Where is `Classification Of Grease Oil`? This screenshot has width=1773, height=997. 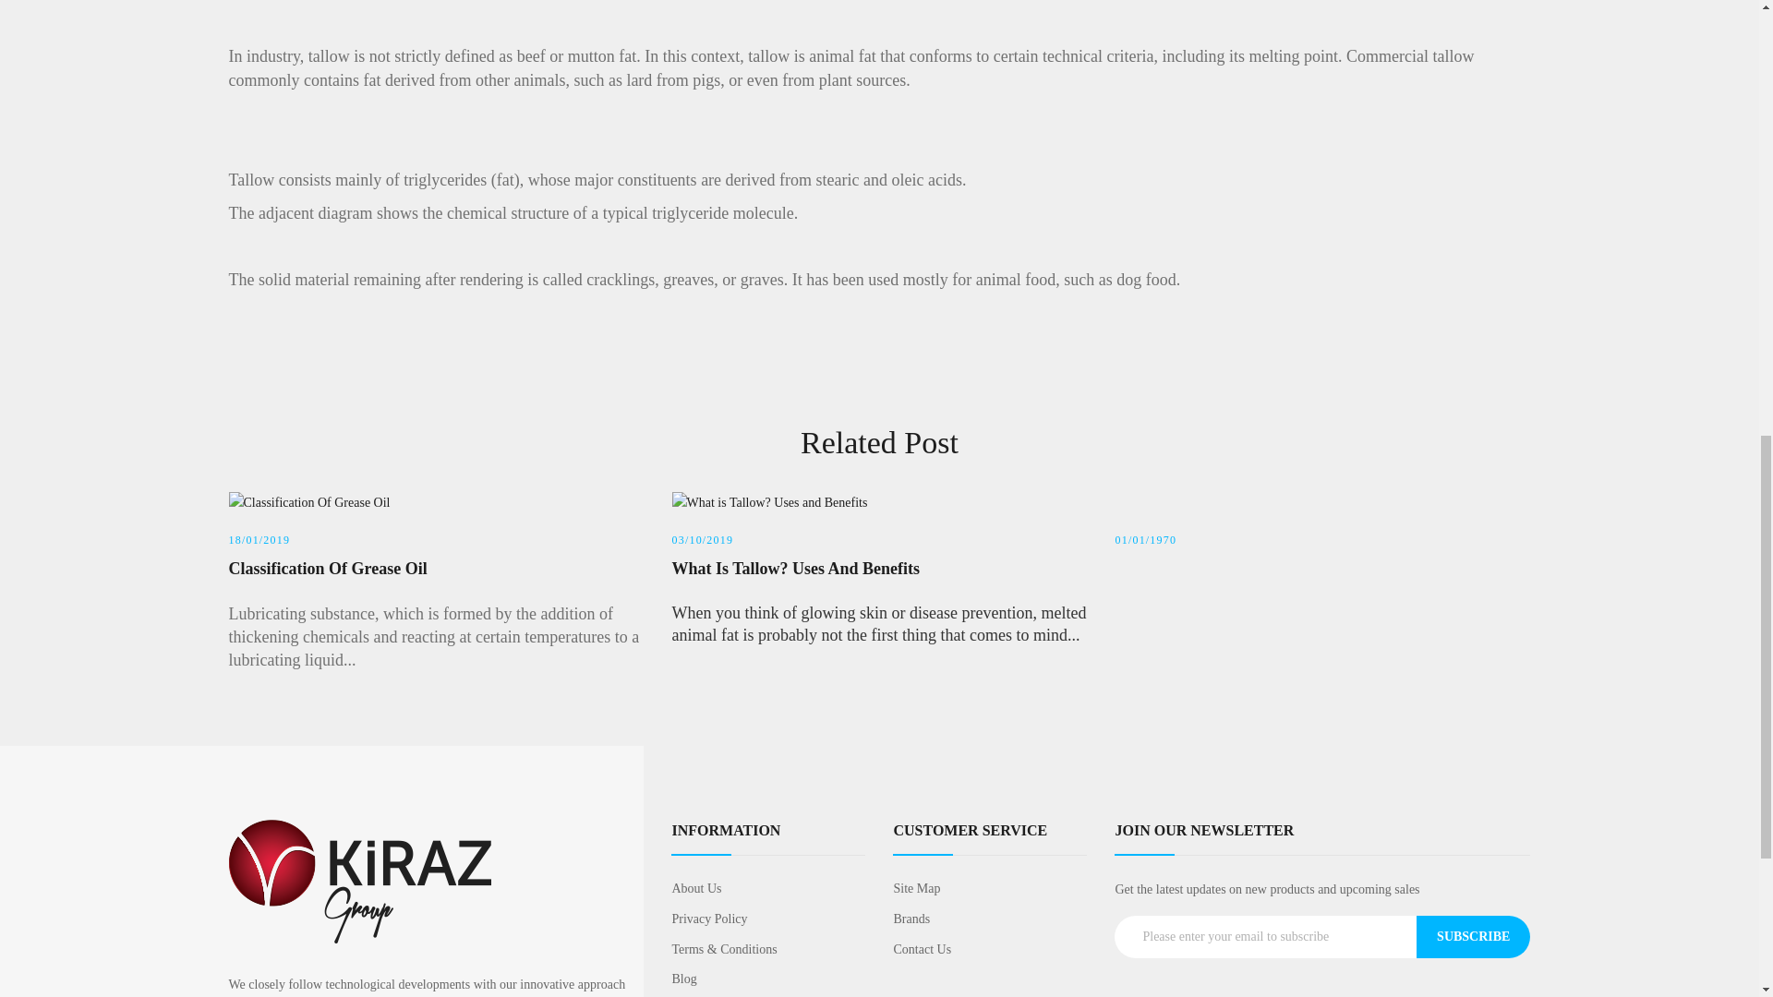 Classification Of Grease Oil is located at coordinates (436, 569).